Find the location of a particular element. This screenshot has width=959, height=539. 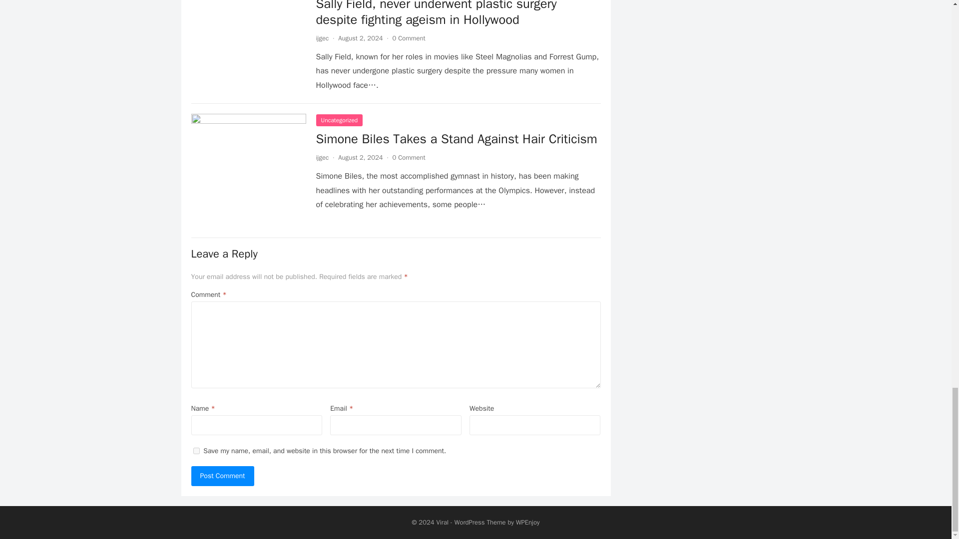

Uncategorized is located at coordinates (339, 120).